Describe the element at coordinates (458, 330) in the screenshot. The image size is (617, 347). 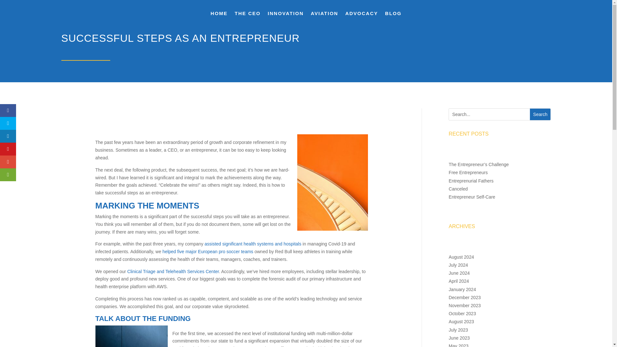
I see `July 2023` at that location.